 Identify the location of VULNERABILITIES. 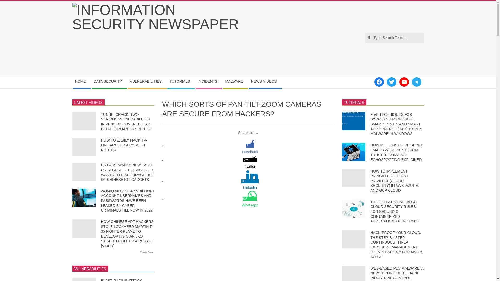
(147, 82).